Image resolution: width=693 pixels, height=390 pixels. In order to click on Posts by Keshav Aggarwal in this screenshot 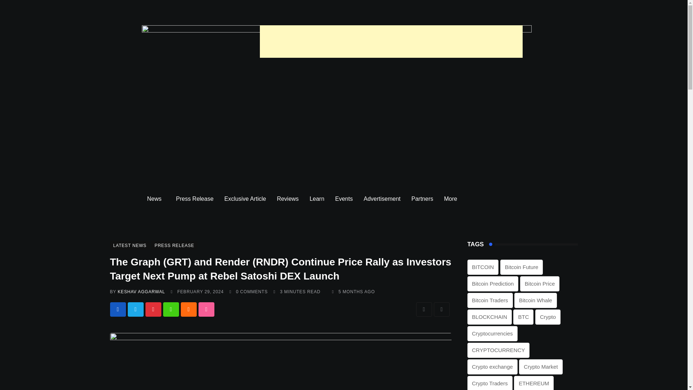, I will do `click(141, 292)`.